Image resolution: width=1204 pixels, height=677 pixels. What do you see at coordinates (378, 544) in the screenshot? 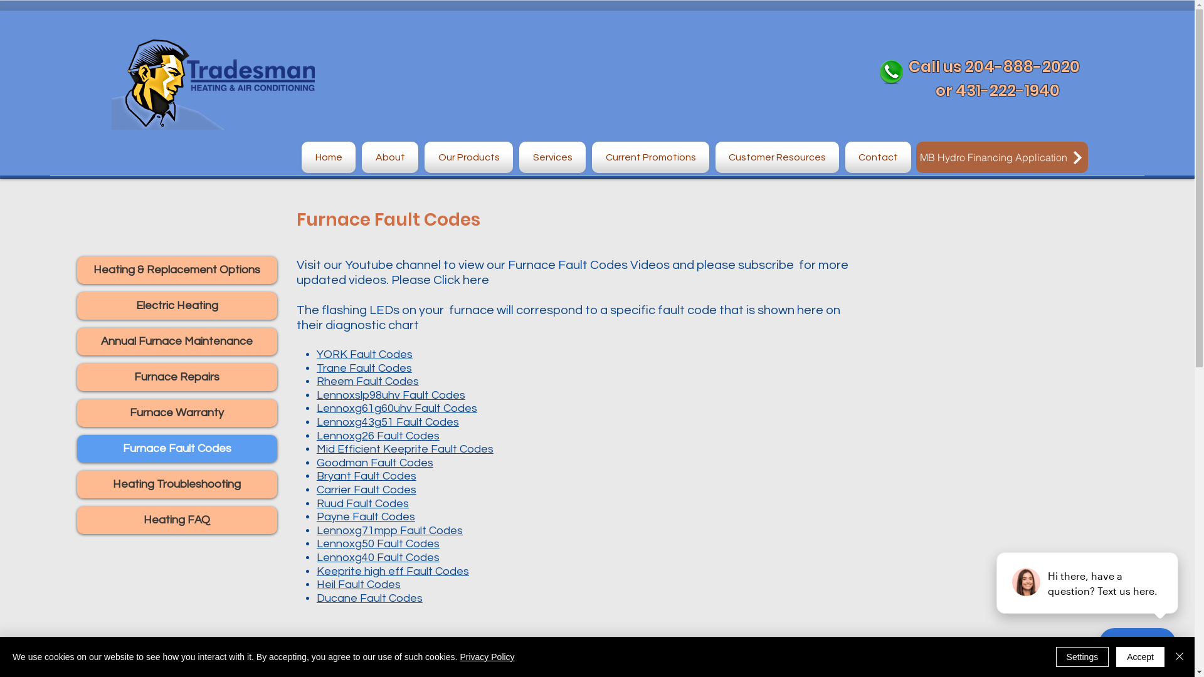
I see `Lennoxg50 Fault Codes` at bounding box center [378, 544].